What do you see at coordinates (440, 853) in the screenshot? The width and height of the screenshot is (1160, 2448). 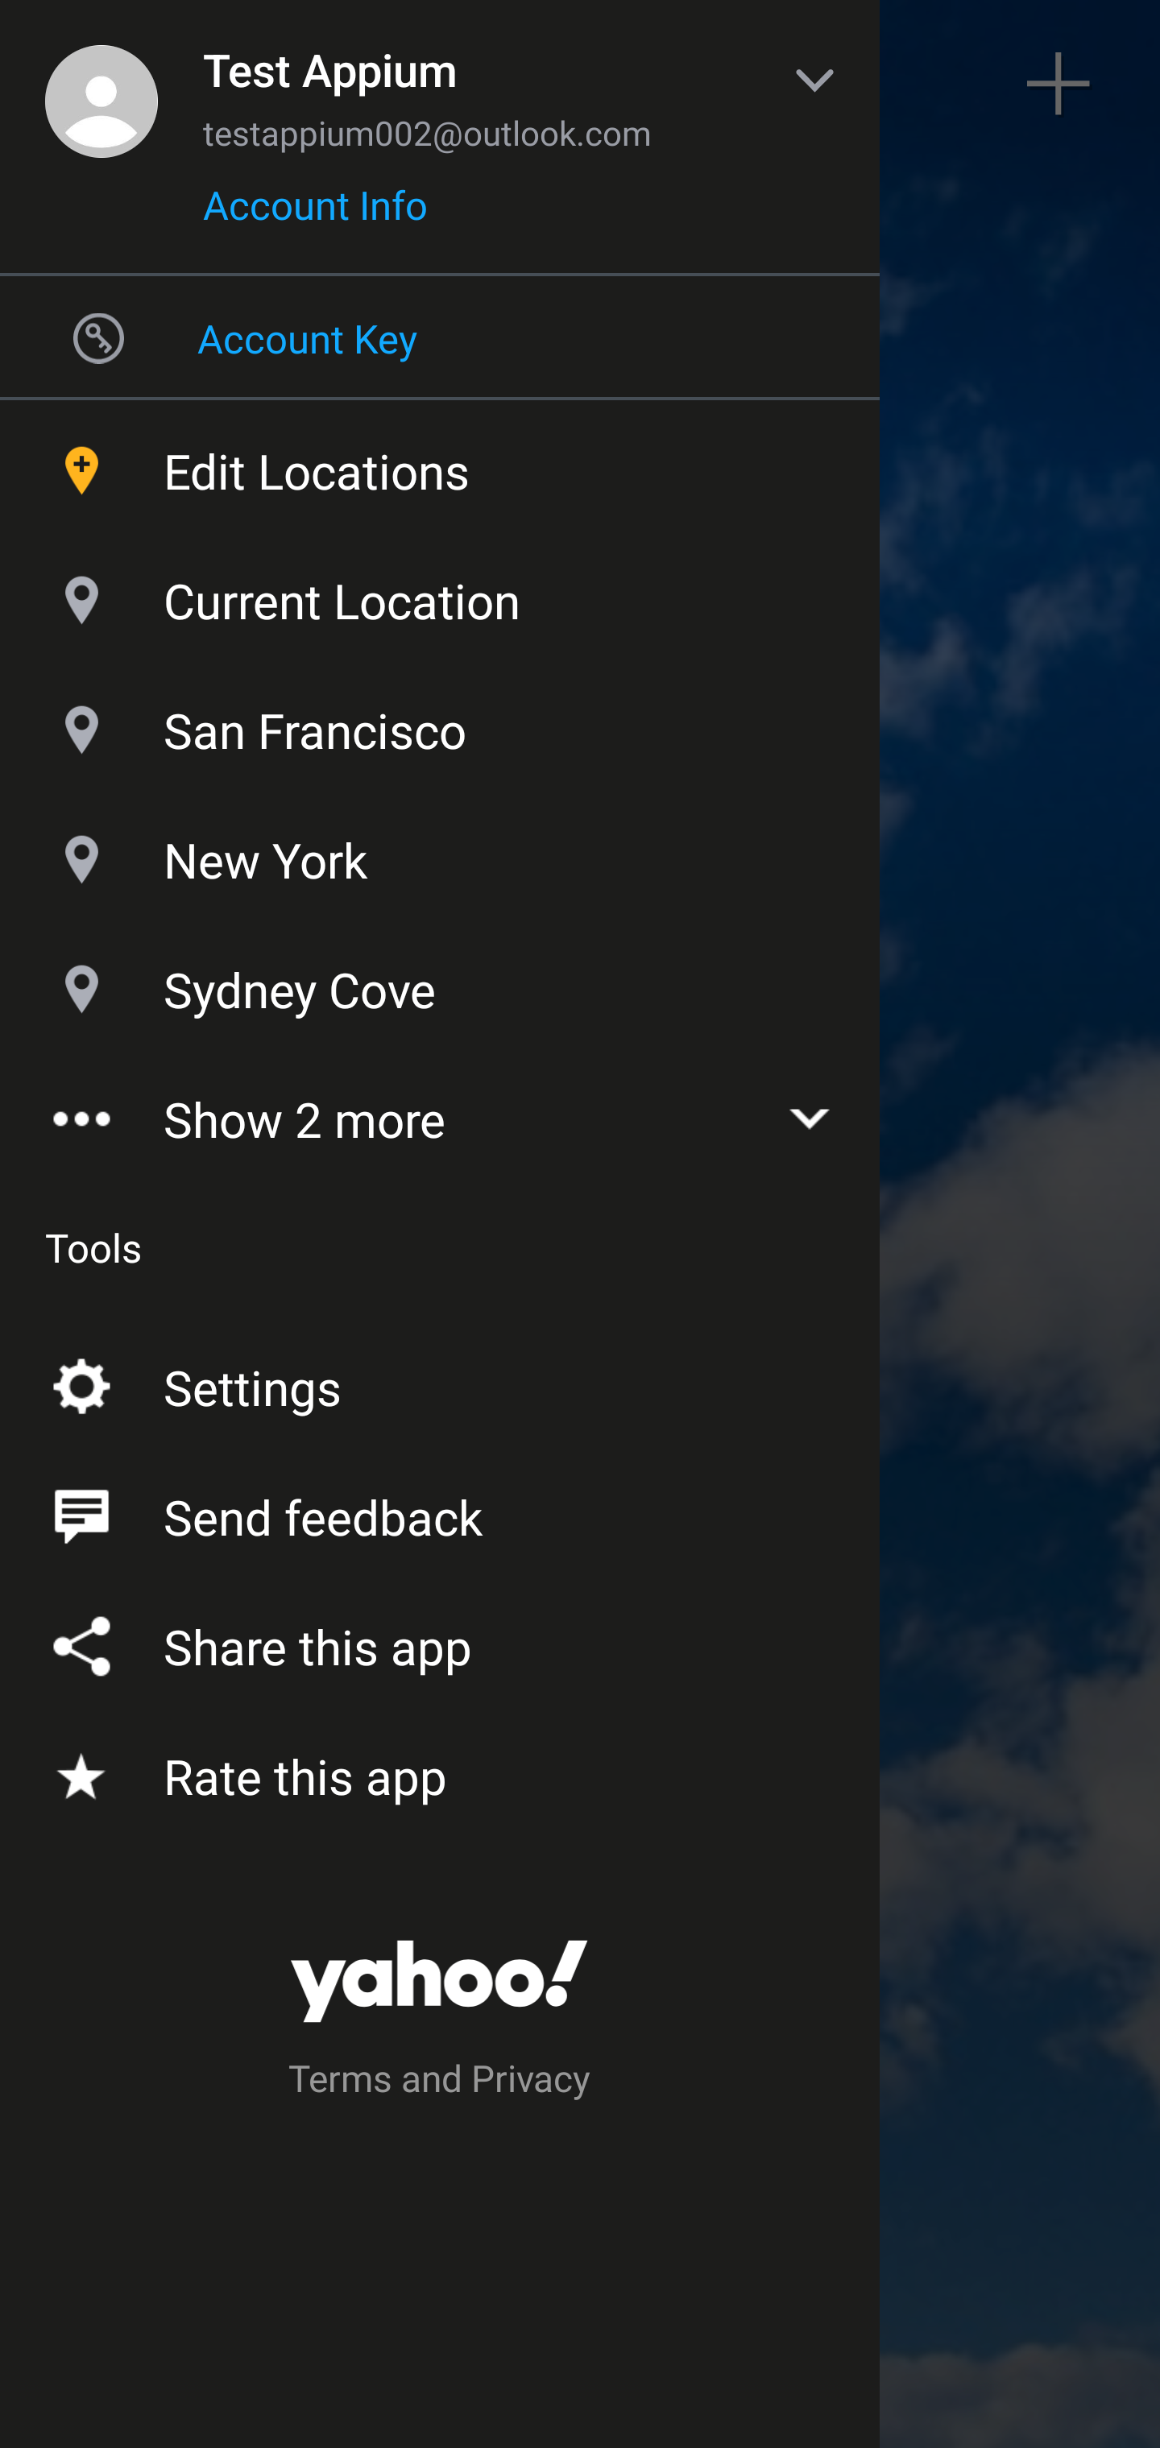 I see `New York` at bounding box center [440, 853].